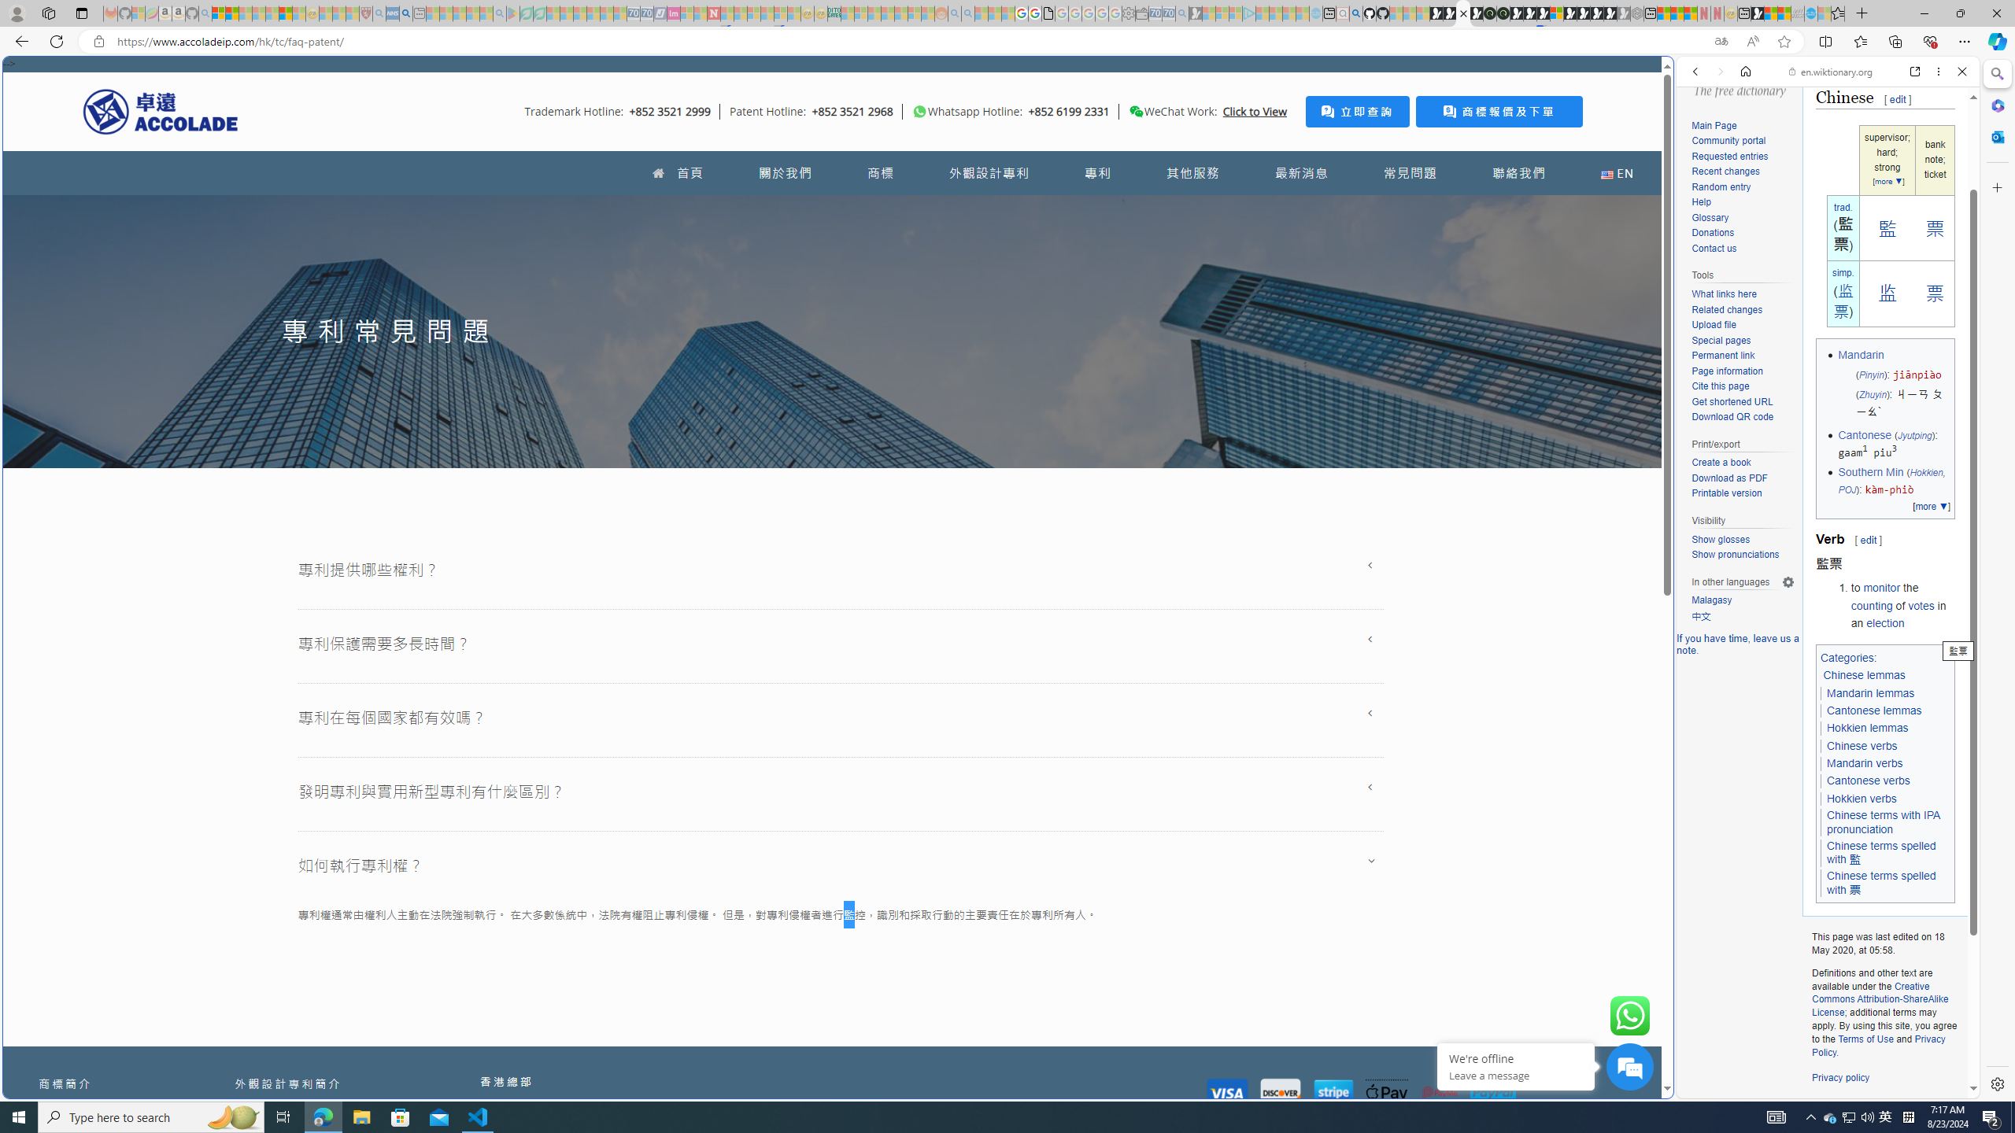 The image size is (2015, 1133). I want to click on Main Page, so click(1743, 126).